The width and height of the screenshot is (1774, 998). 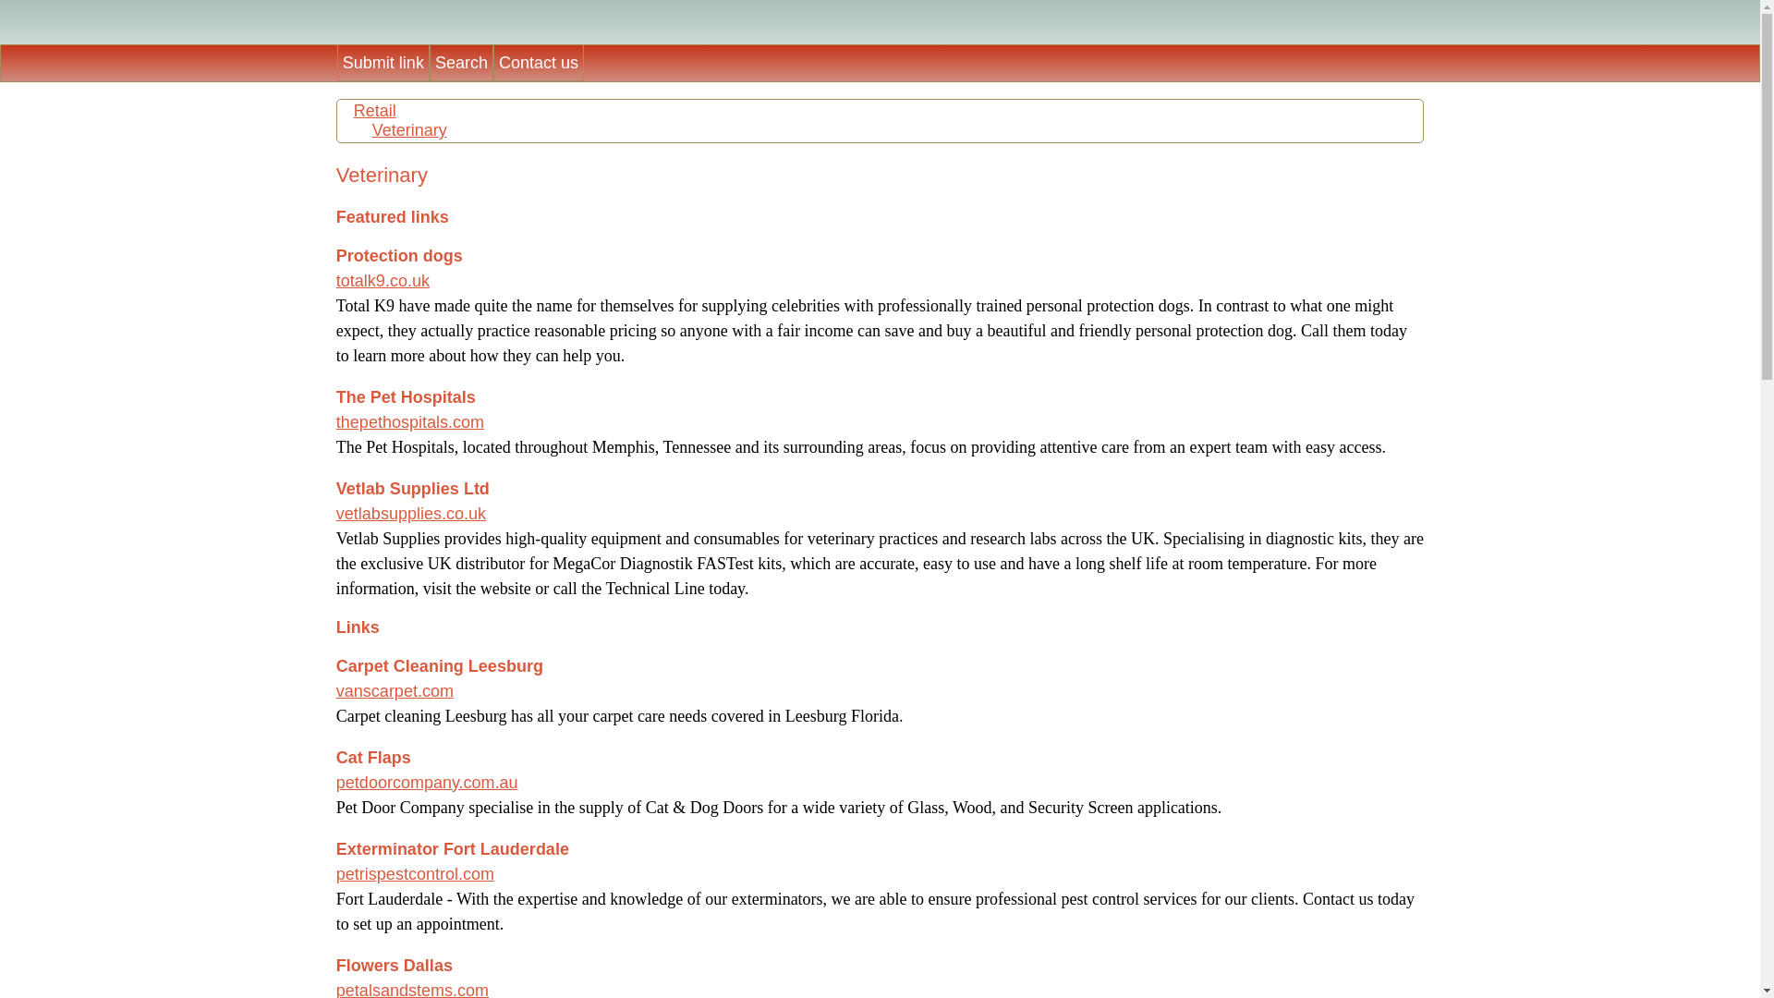 I want to click on vetlabsupplies.co.uk, so click(x=411, y=514).